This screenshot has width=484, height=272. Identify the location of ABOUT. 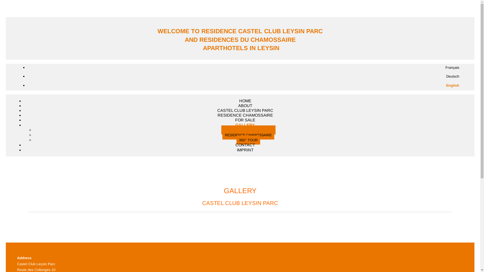
(245, 106).